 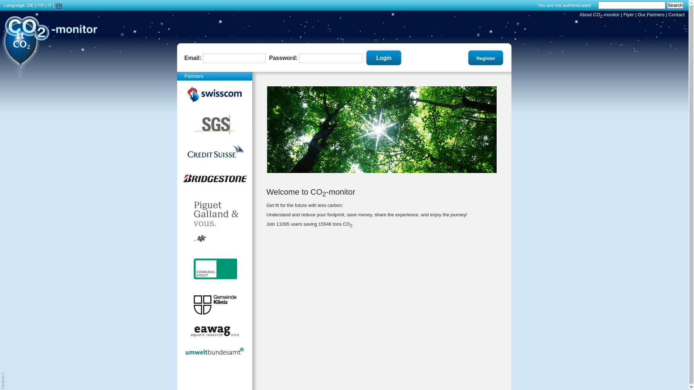 What do you see at coordinates (651, 14) in the screenshot?
I see `Our Partners` at bounding box center [651, 14].